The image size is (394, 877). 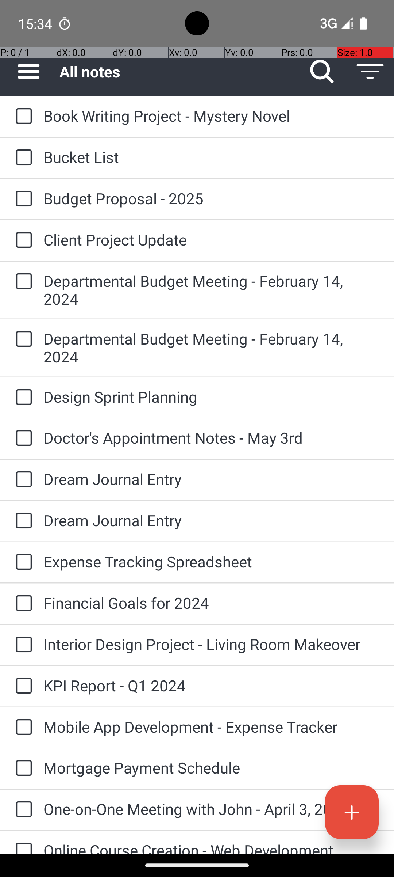 What do you see at coordinates (22, 768) in the screenshot?
I see `to-do: Mortgage Payment Schedule` at bounding box center [22, 768].